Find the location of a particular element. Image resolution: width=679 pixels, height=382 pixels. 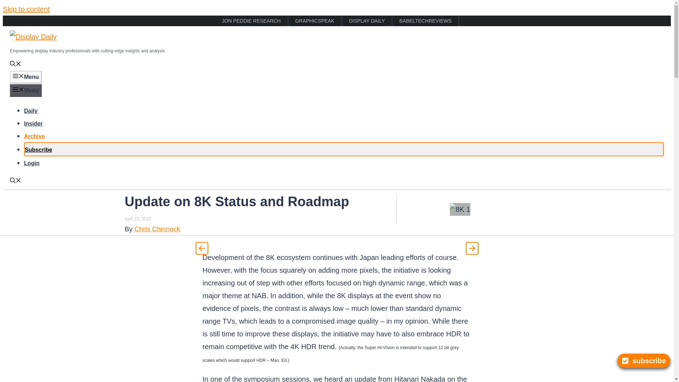

BABELTECHREVIEWS is located at coordinates (425, 21).